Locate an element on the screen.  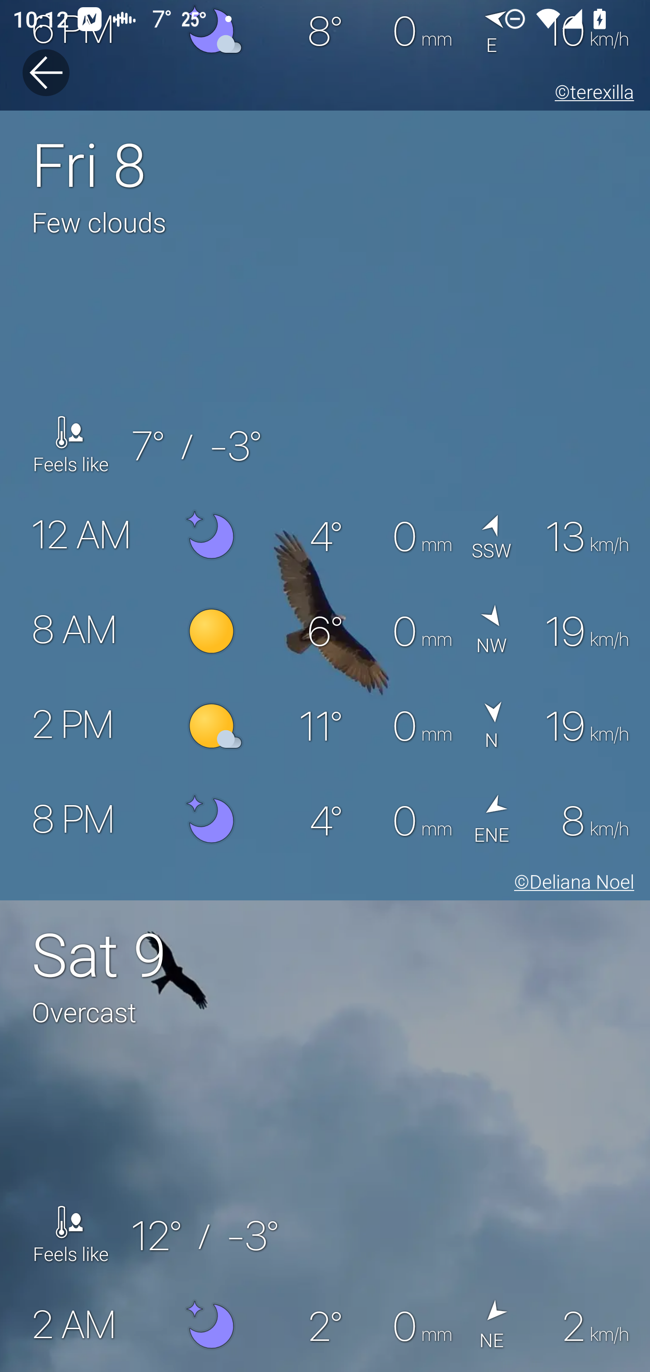
12 AM 4° 0 mm  SSW 13 km/h is located at coordinates (325, 537).